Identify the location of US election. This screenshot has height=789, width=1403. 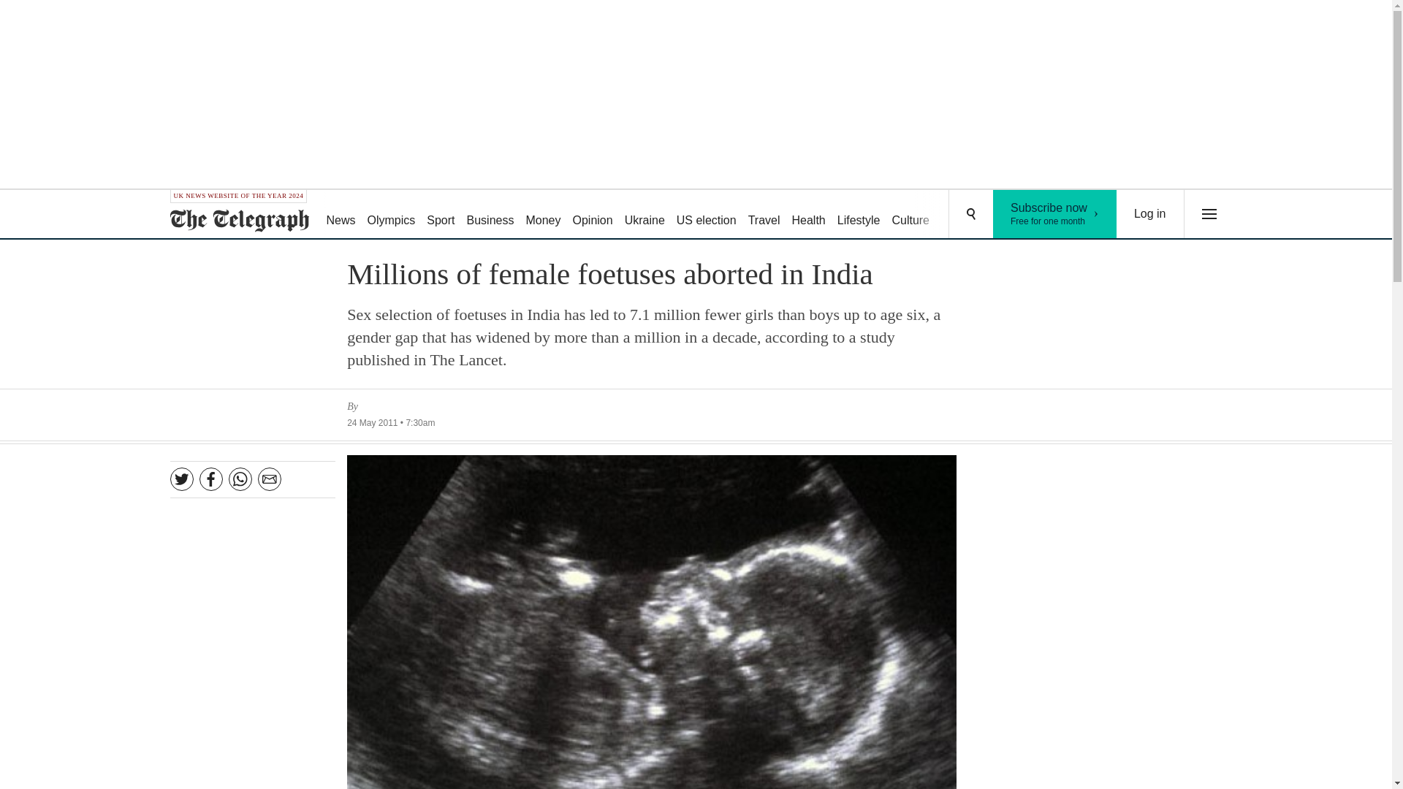
(764, 215).